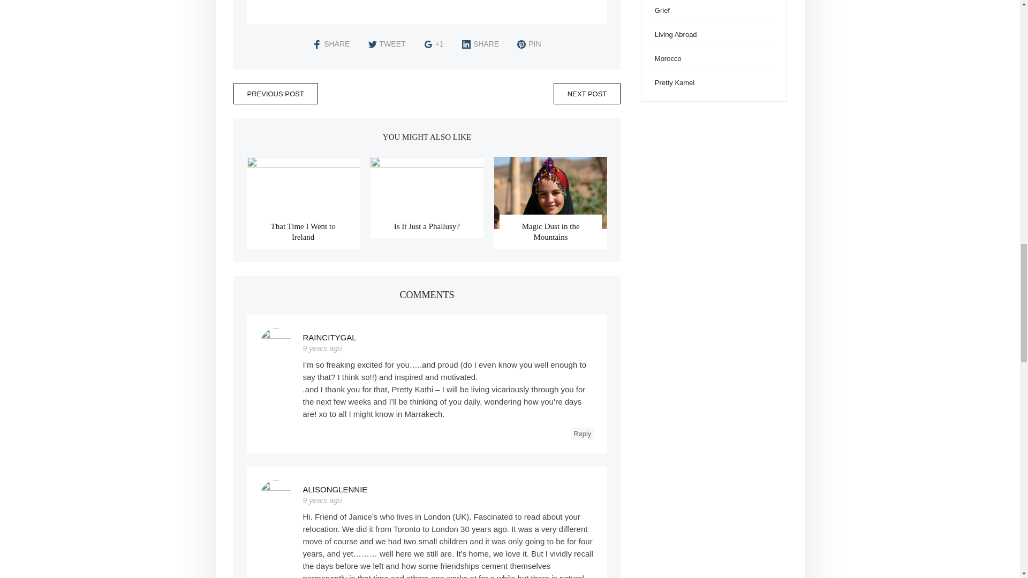 This screenshot has height=578, width=1028. Describe the element at coordinates (426, 226) in the screenshot. I see `Is It Just a Phallusy?` at that location.